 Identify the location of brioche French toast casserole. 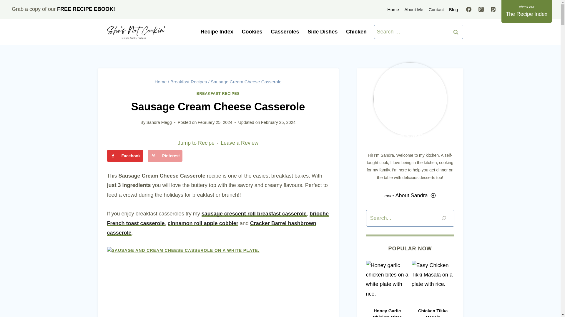
(218, 218).